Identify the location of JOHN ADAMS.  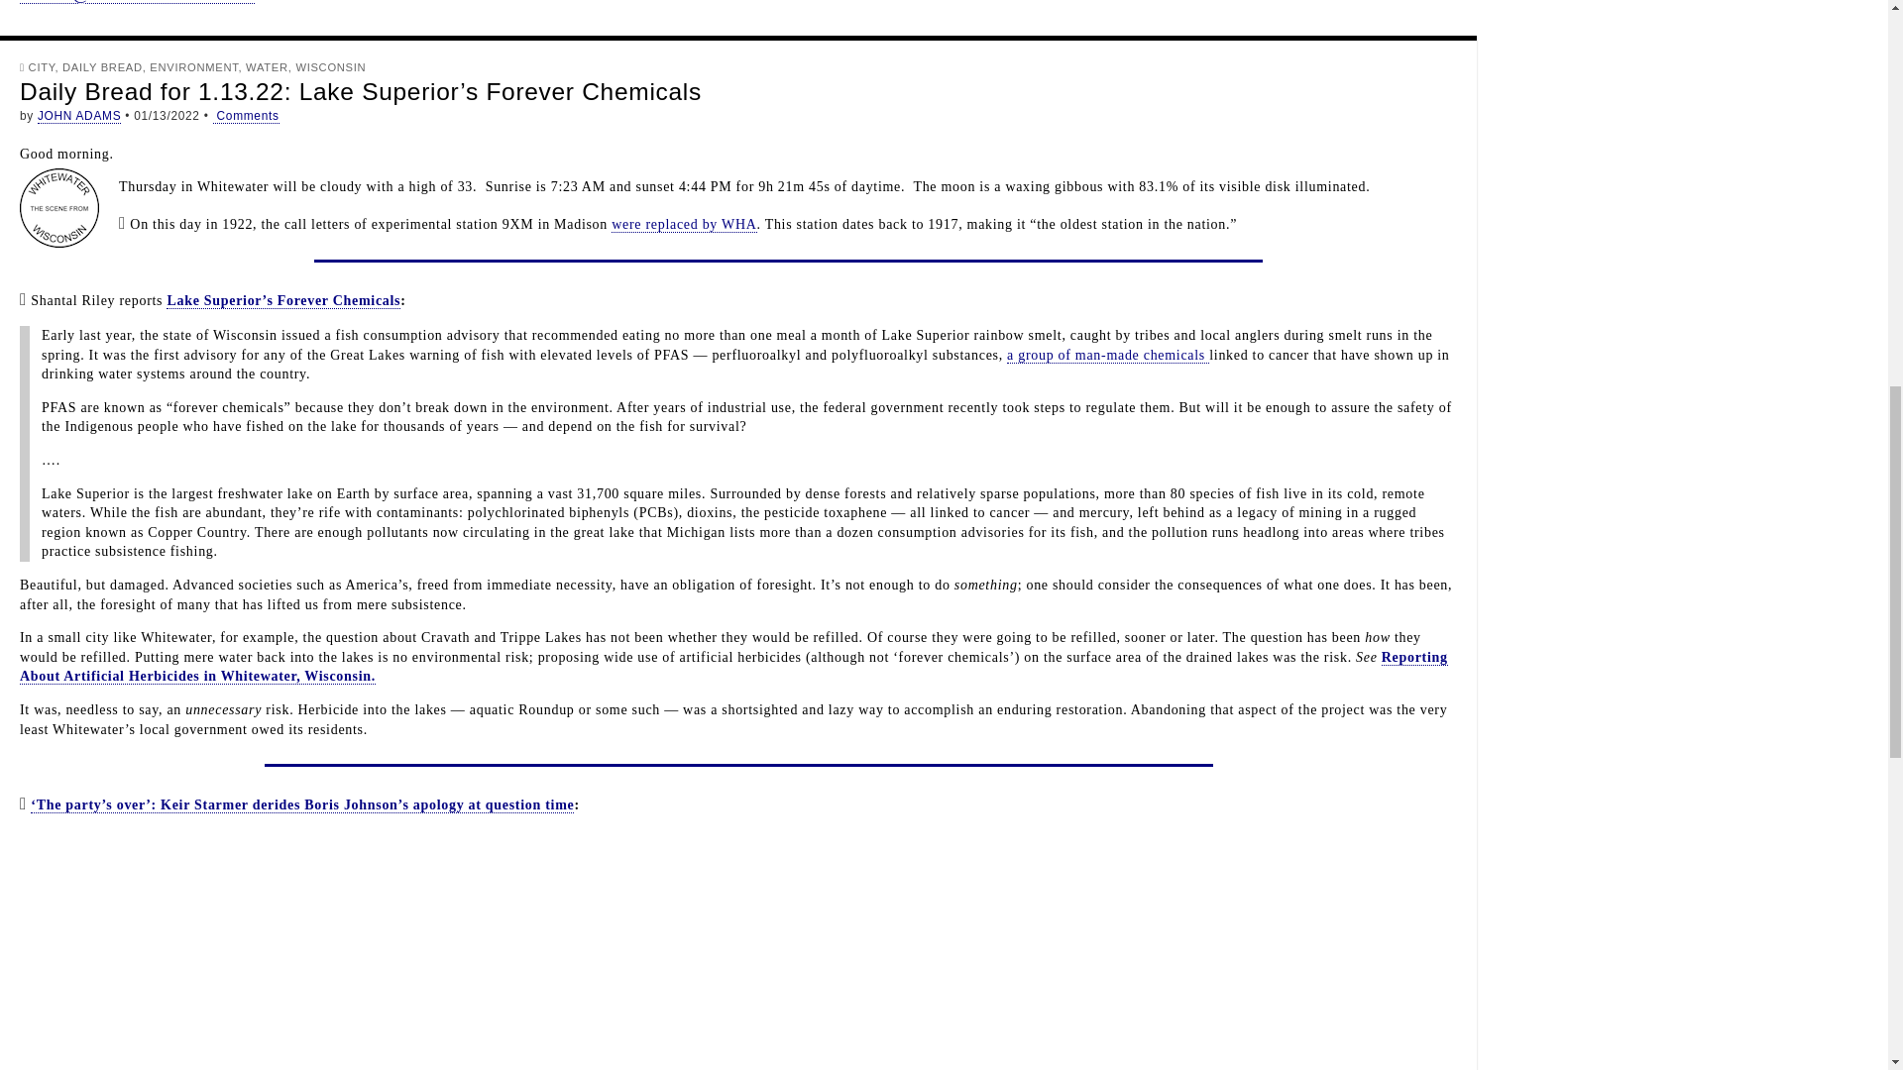
(79, 117).